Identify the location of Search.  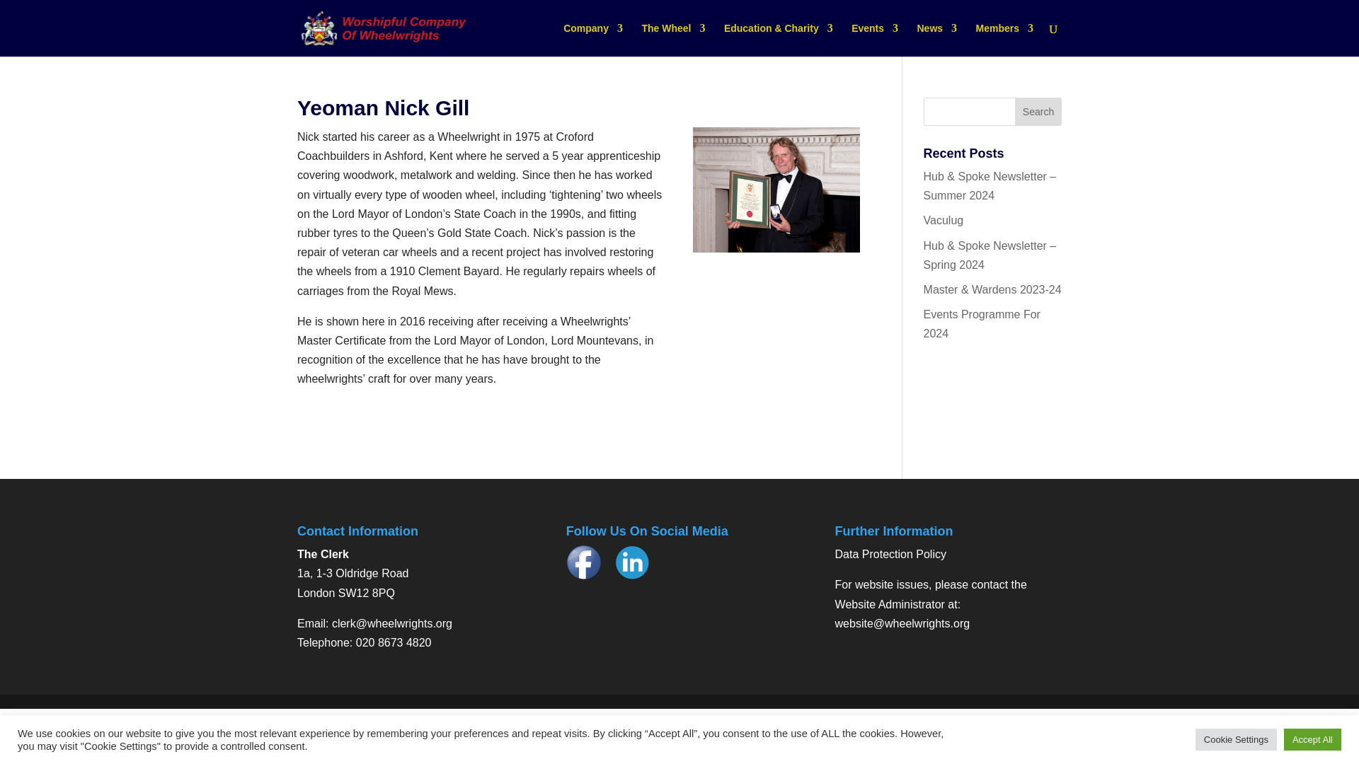
(1038, 112).